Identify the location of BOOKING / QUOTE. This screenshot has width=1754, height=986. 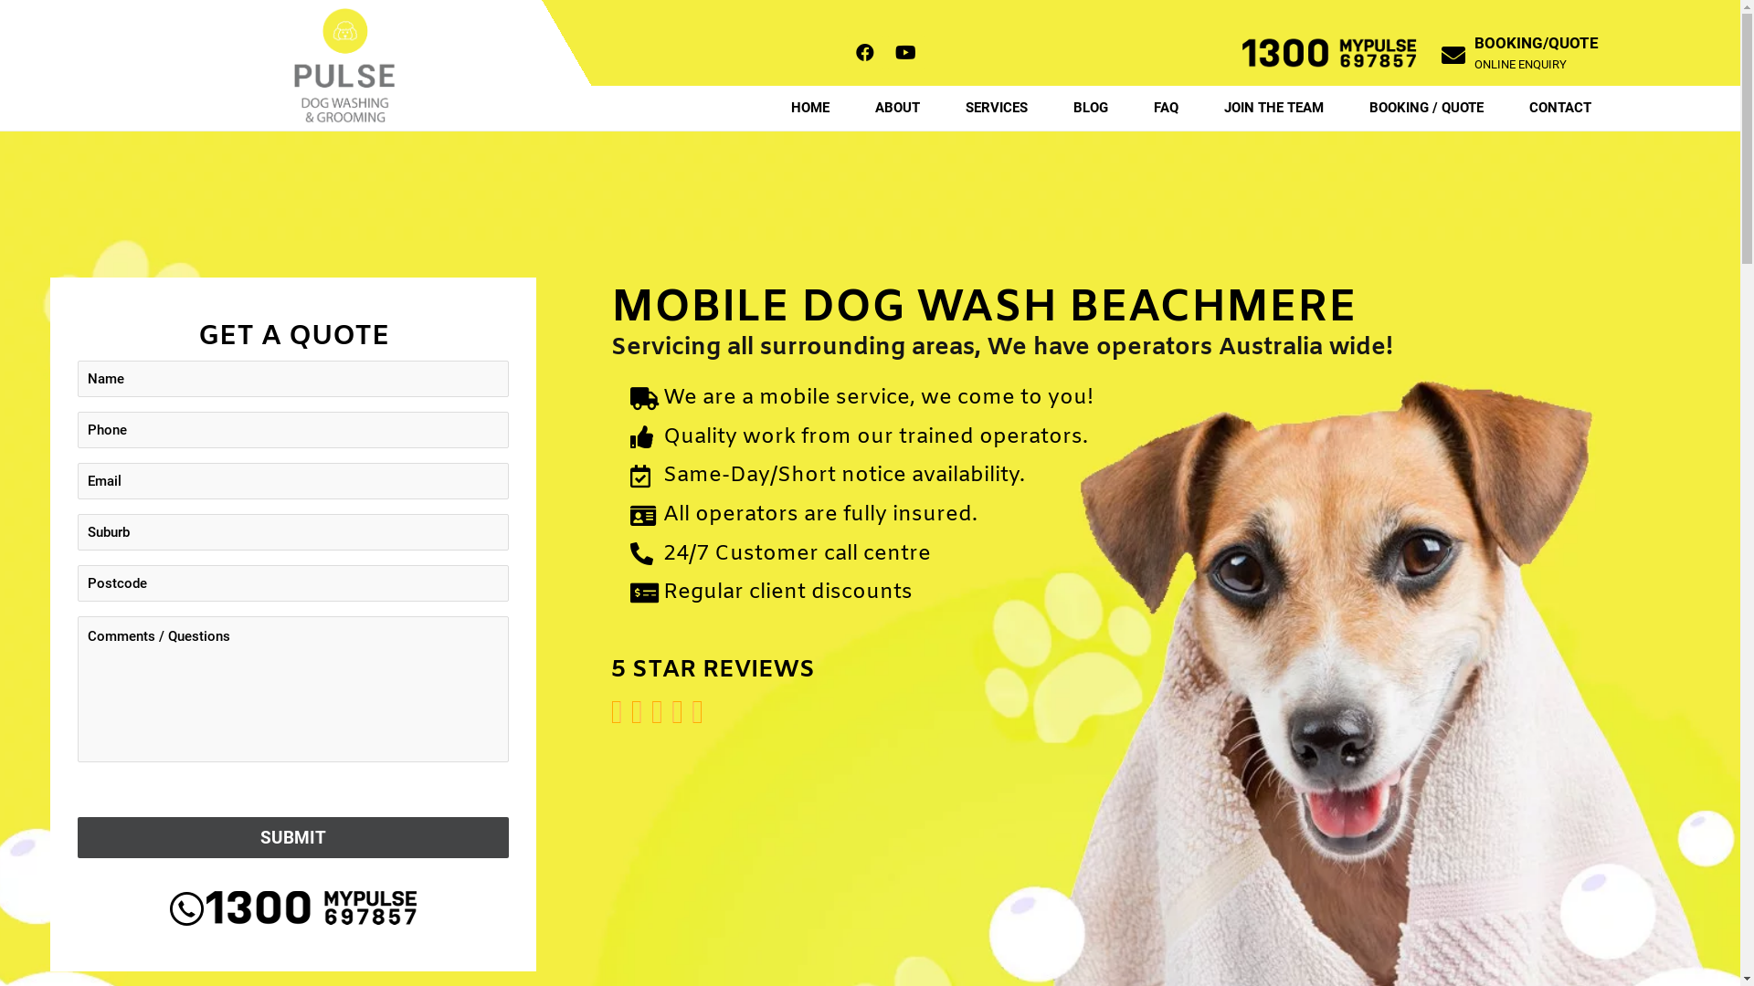
(1427, 108).